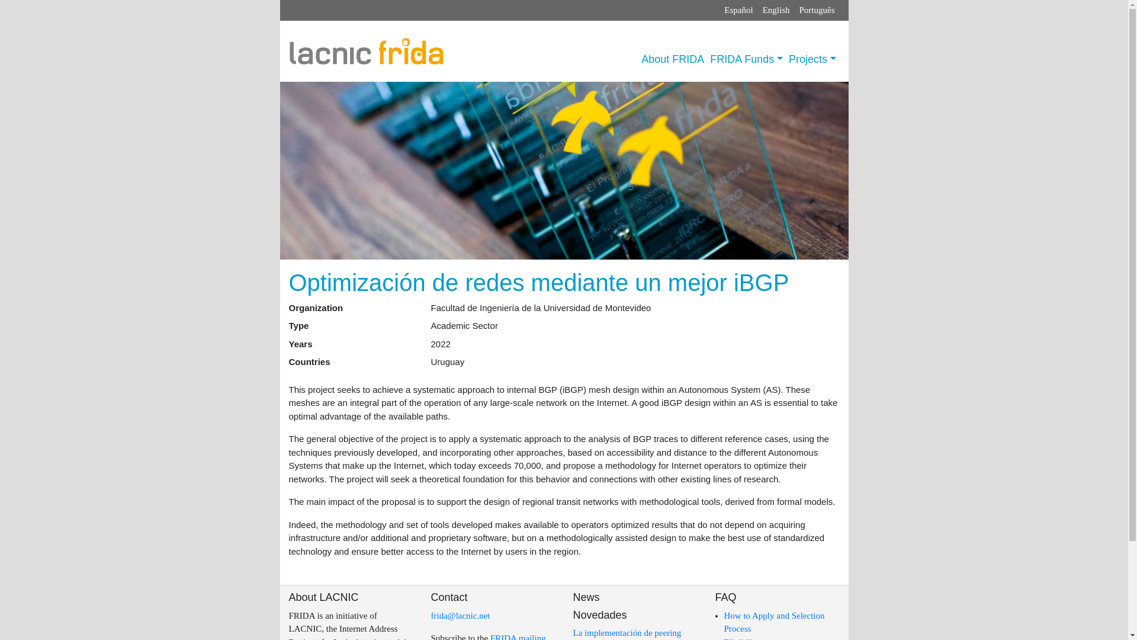 The image size is (1137, 640). I want to click on News, so click(586, 597).